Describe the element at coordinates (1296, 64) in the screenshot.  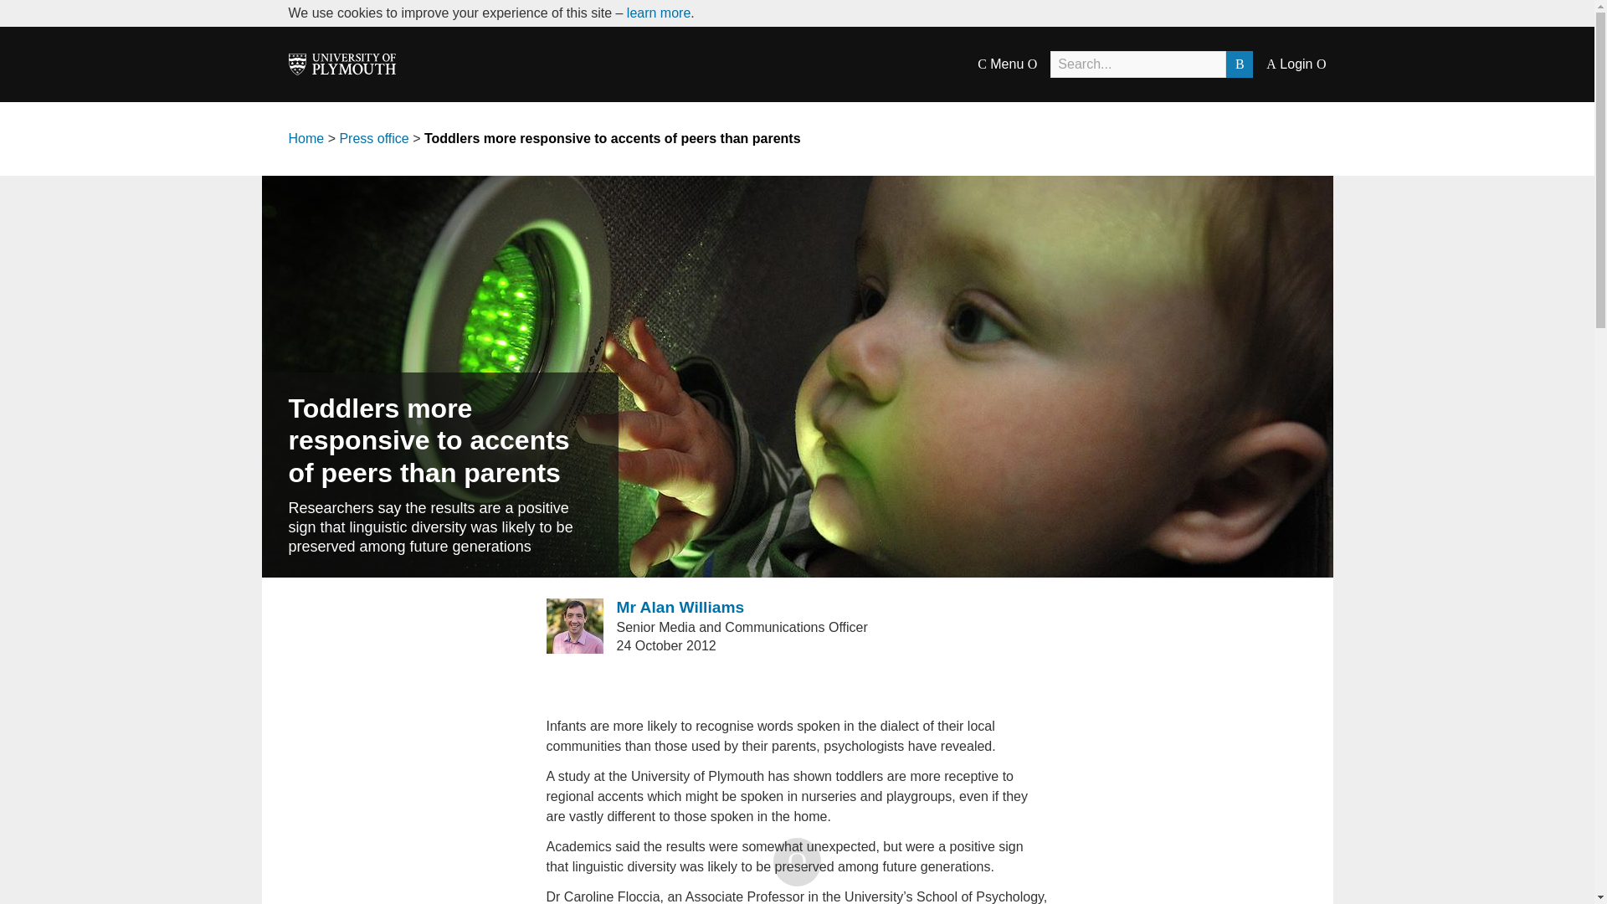
I see `A Login O` at that location.